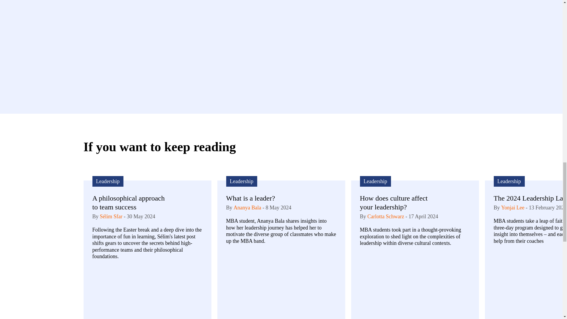 This screenshot has height=319, width=567. Describe the element at coordinates (386, 216) in the screenshot. I see `Carlotta Schwarz` at that location.